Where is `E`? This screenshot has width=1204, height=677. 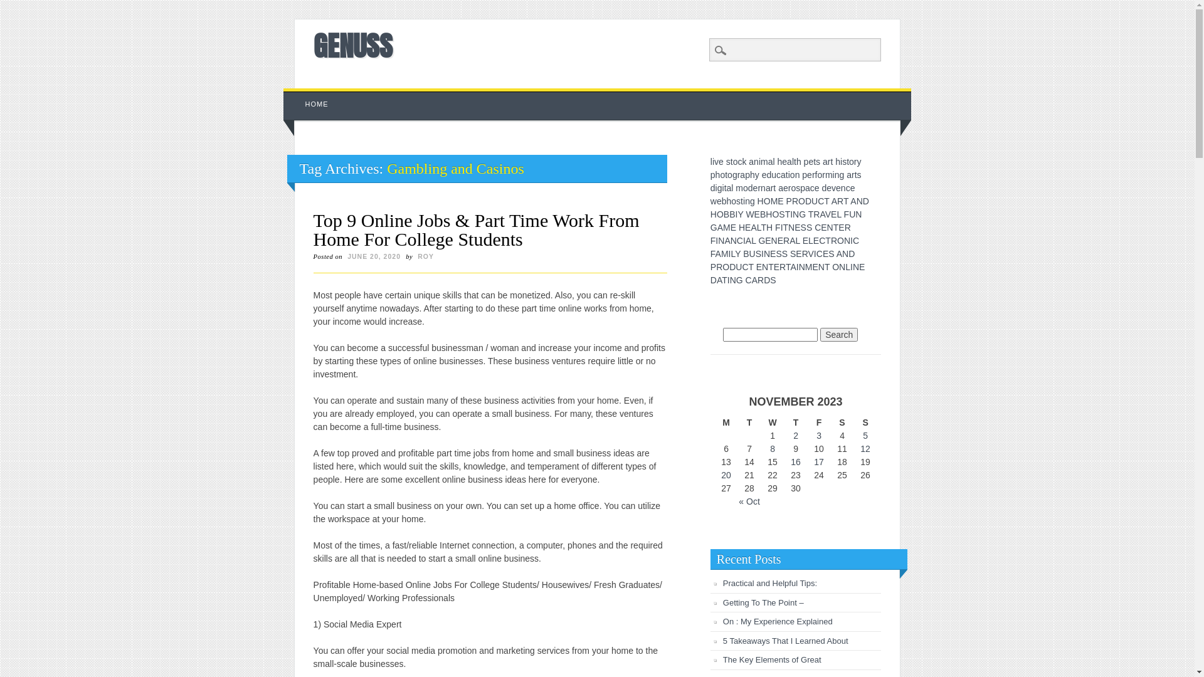 E is located at coordinates (815, 267).